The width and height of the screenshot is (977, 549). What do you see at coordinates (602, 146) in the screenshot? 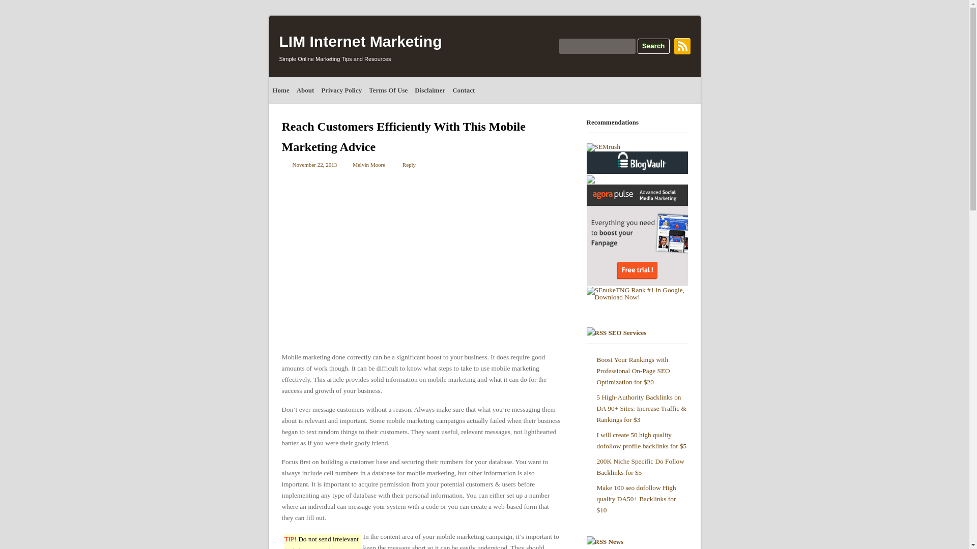
I see `SEMrush` at bounding box center [602, 146].